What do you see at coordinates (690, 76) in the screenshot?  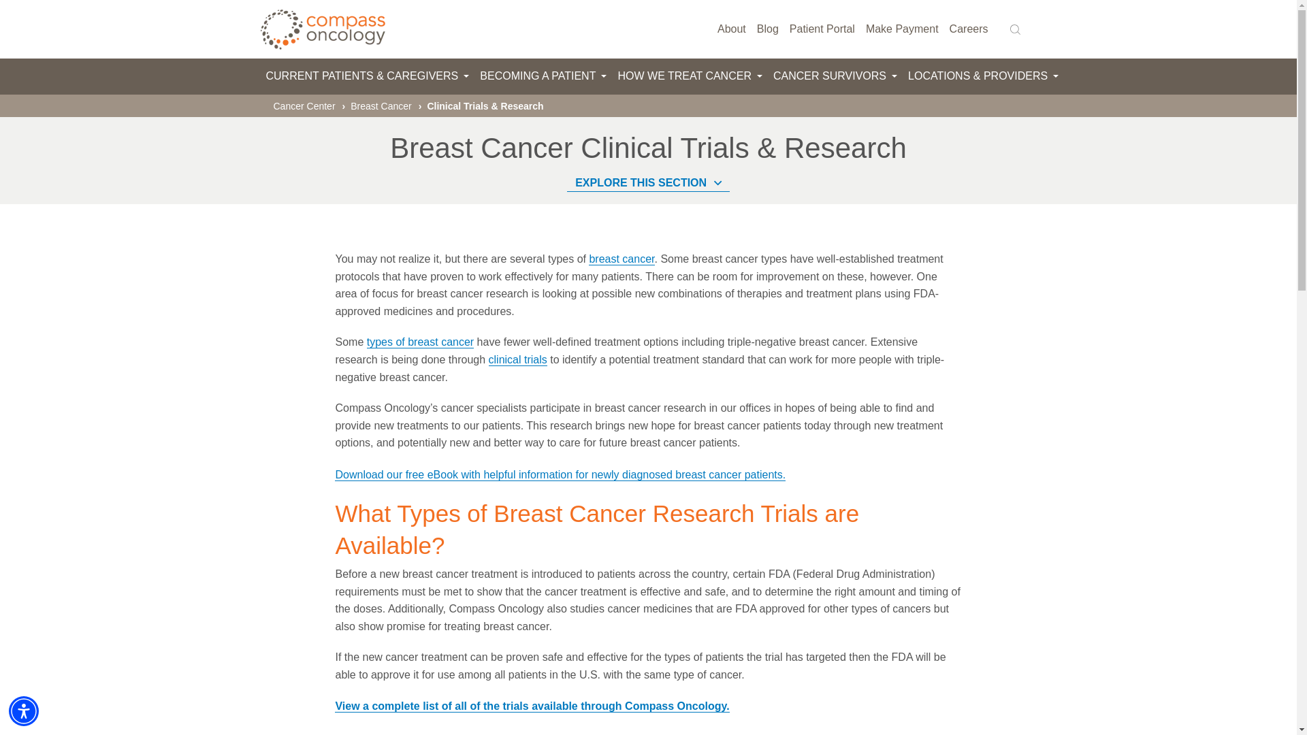 I see `HOW WE TREAT CANCER` at bounding box center [690, 76].